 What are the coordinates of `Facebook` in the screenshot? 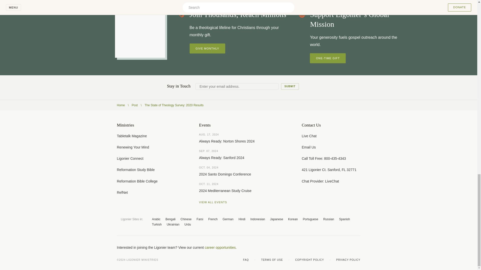 It's located at (318, 247).